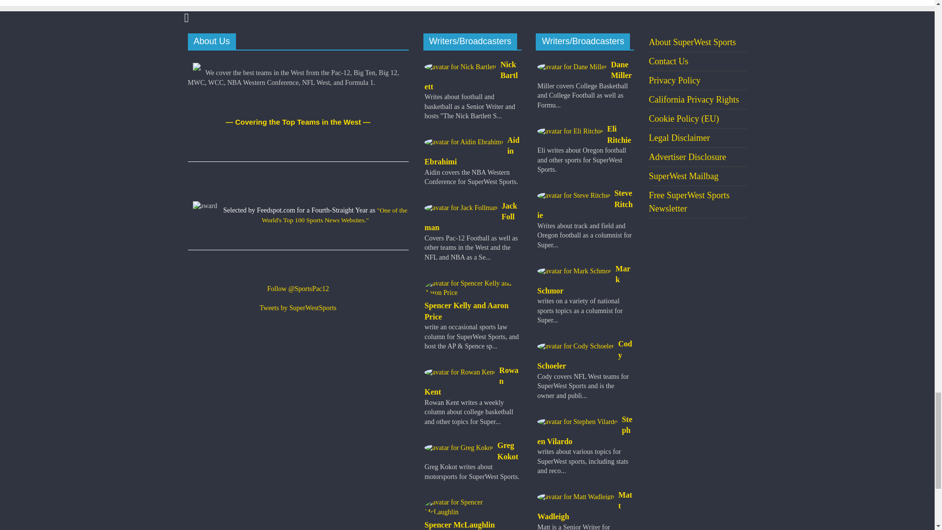 This screenshot has height=530, width=942. Describe the element at coordinates (472, 382) in the screenshot. I see `Rowan Kent` at that location.